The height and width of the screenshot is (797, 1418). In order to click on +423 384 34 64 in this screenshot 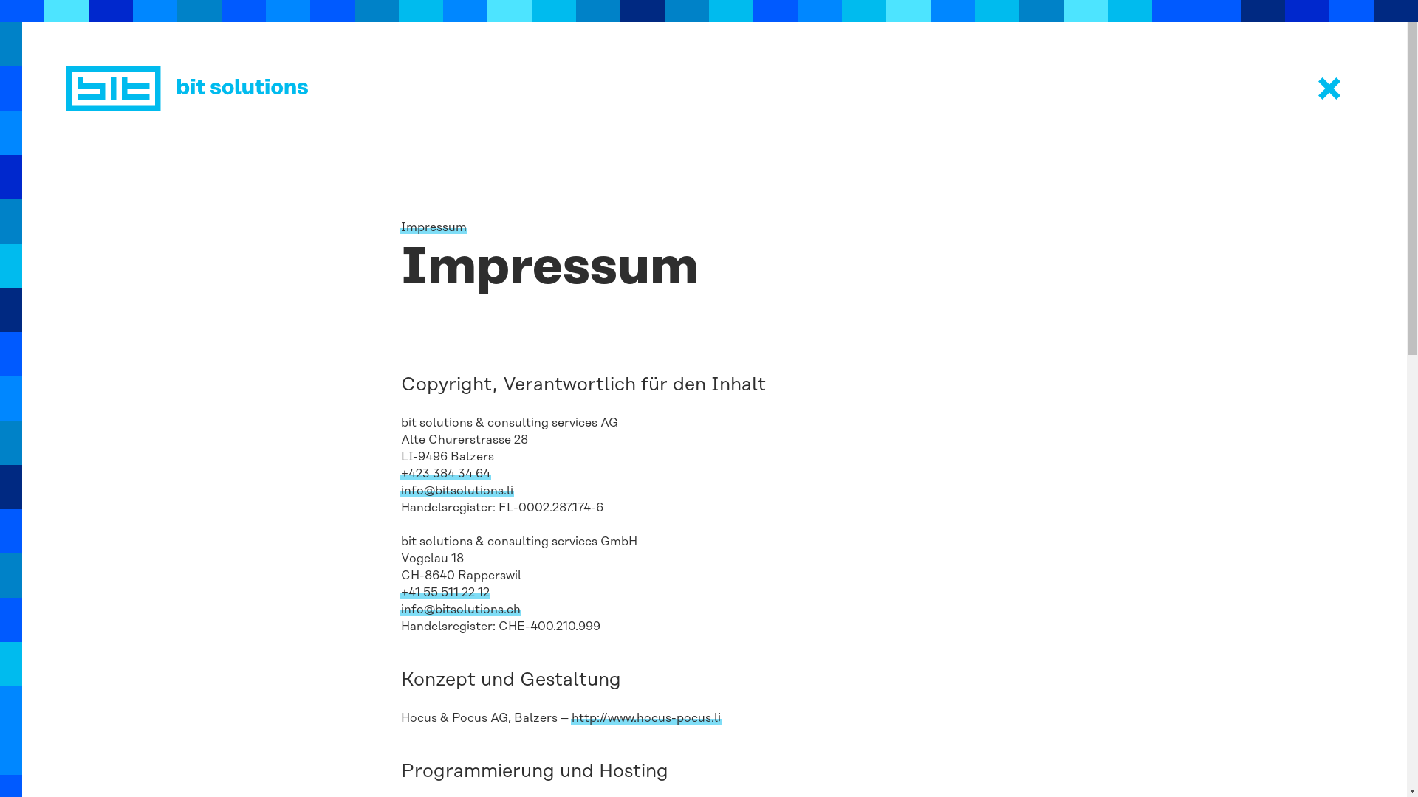, I will do `click(445, 474)`.